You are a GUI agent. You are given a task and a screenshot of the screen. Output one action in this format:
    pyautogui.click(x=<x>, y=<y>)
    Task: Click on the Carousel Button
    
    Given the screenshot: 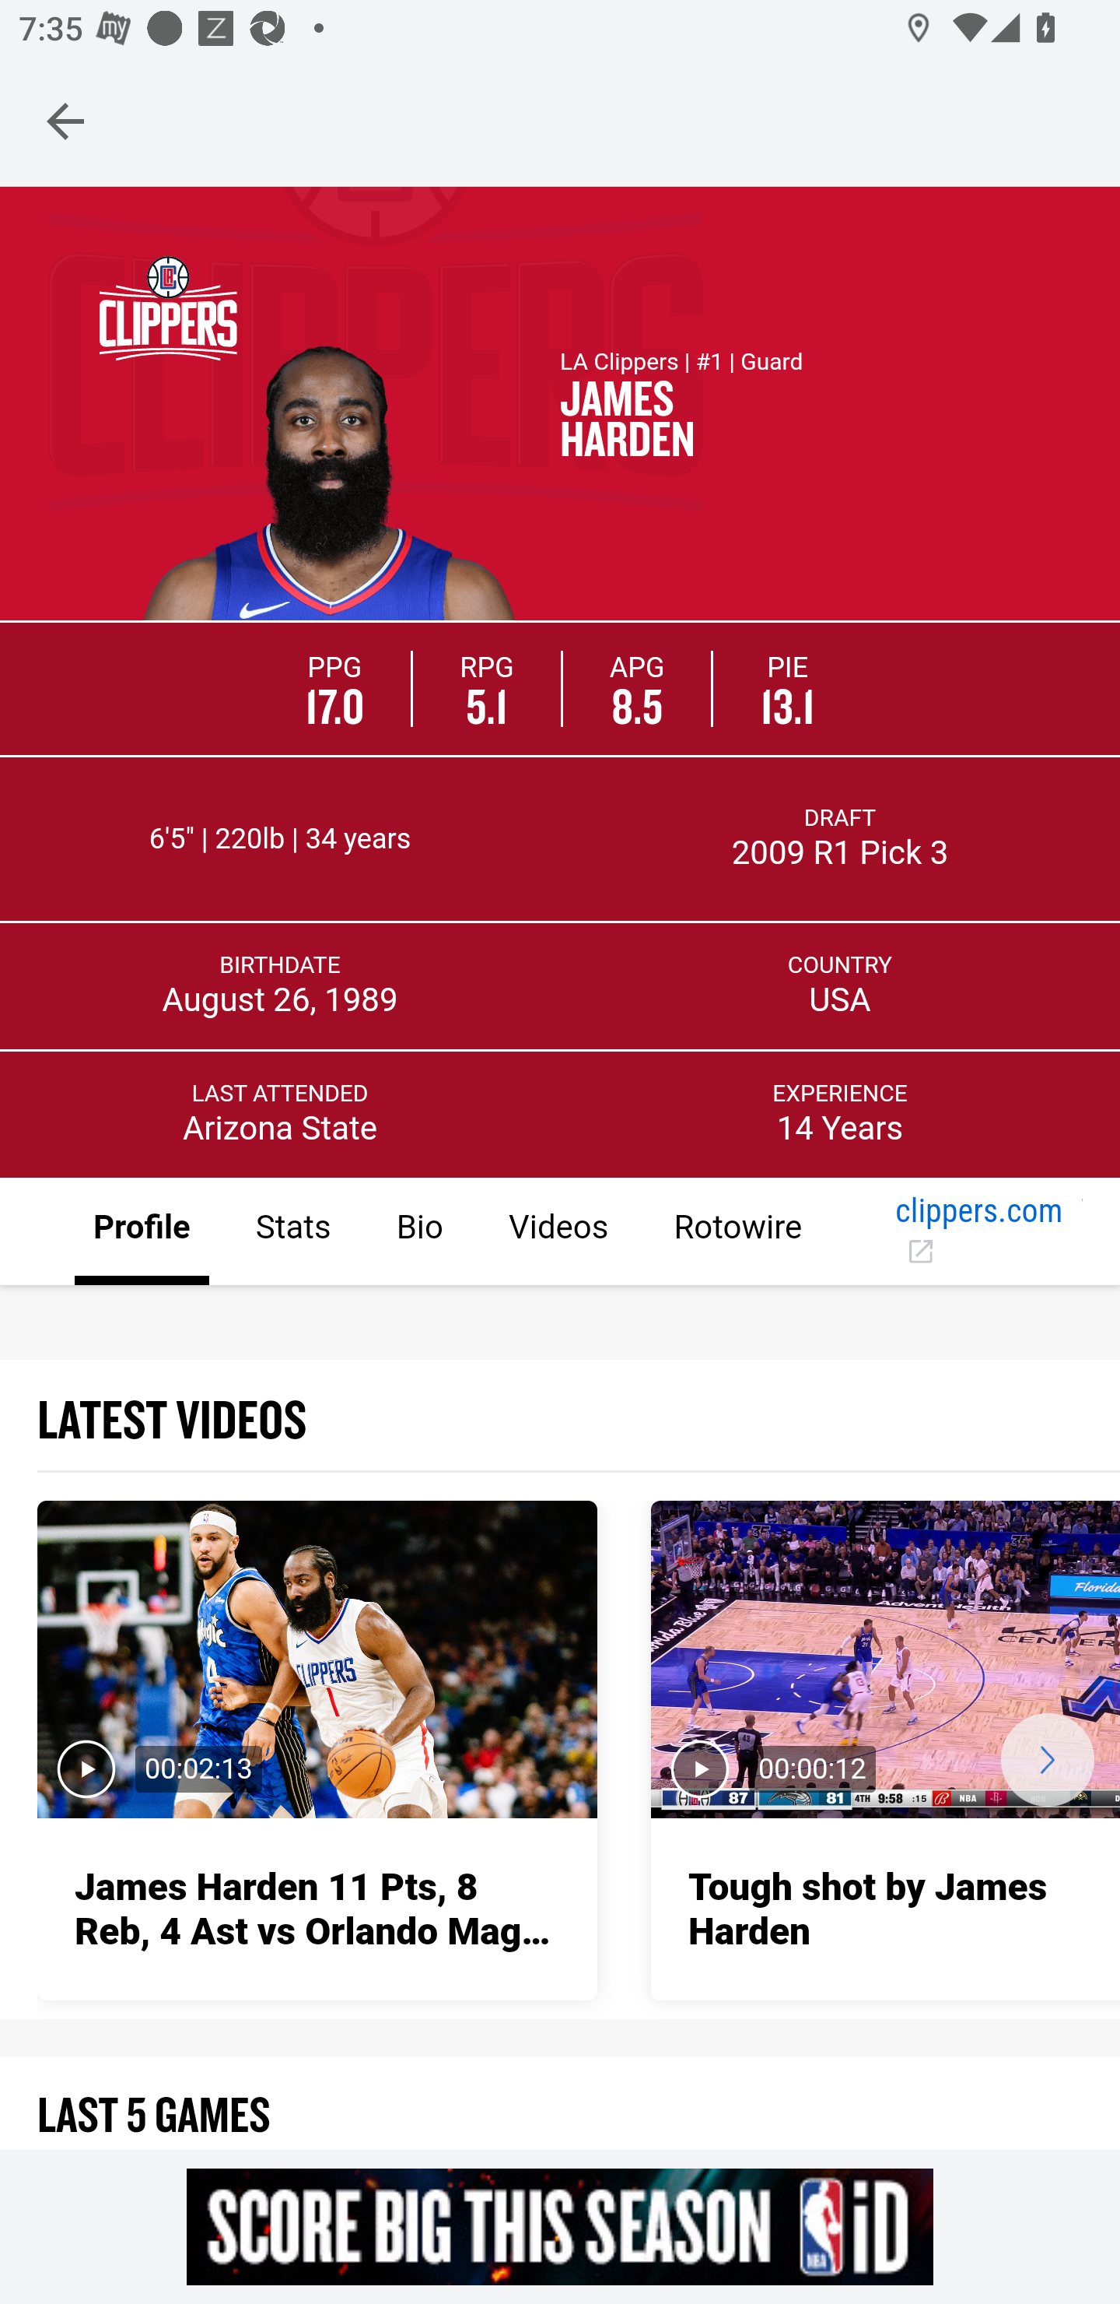 What is the action you would take?
    pyautogui.click(x=1047, y=1759)
    